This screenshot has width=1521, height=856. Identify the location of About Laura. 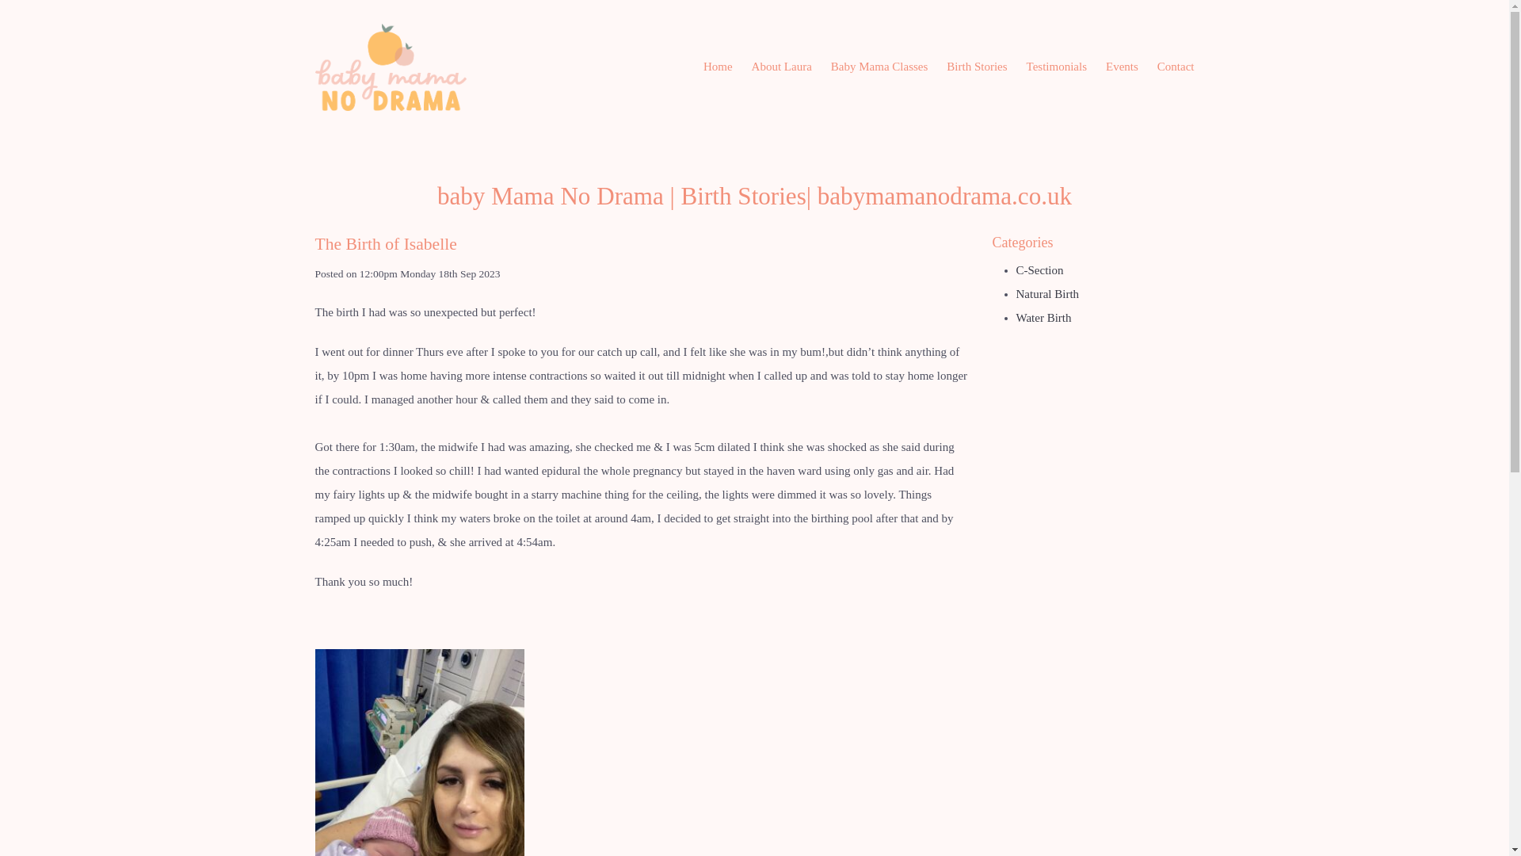
(781, 67).